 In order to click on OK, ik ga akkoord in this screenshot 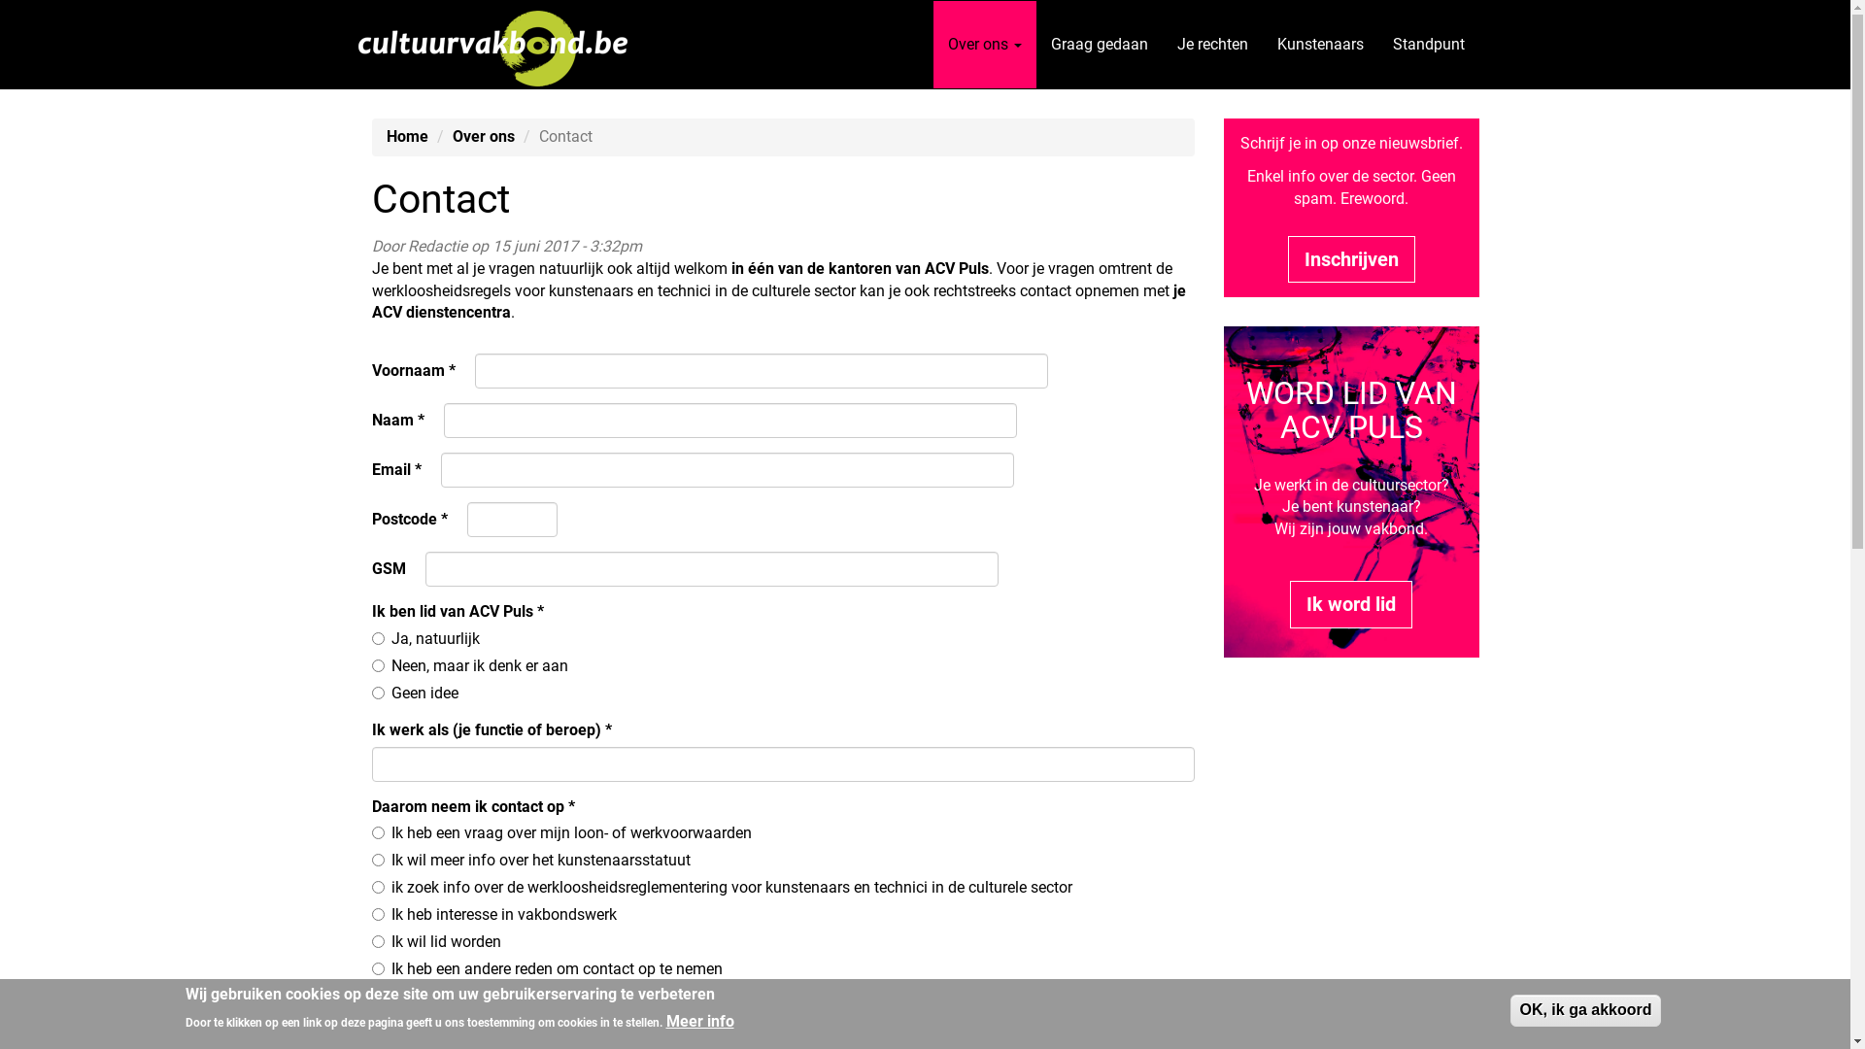, I will do `click(1585, 1010)`.